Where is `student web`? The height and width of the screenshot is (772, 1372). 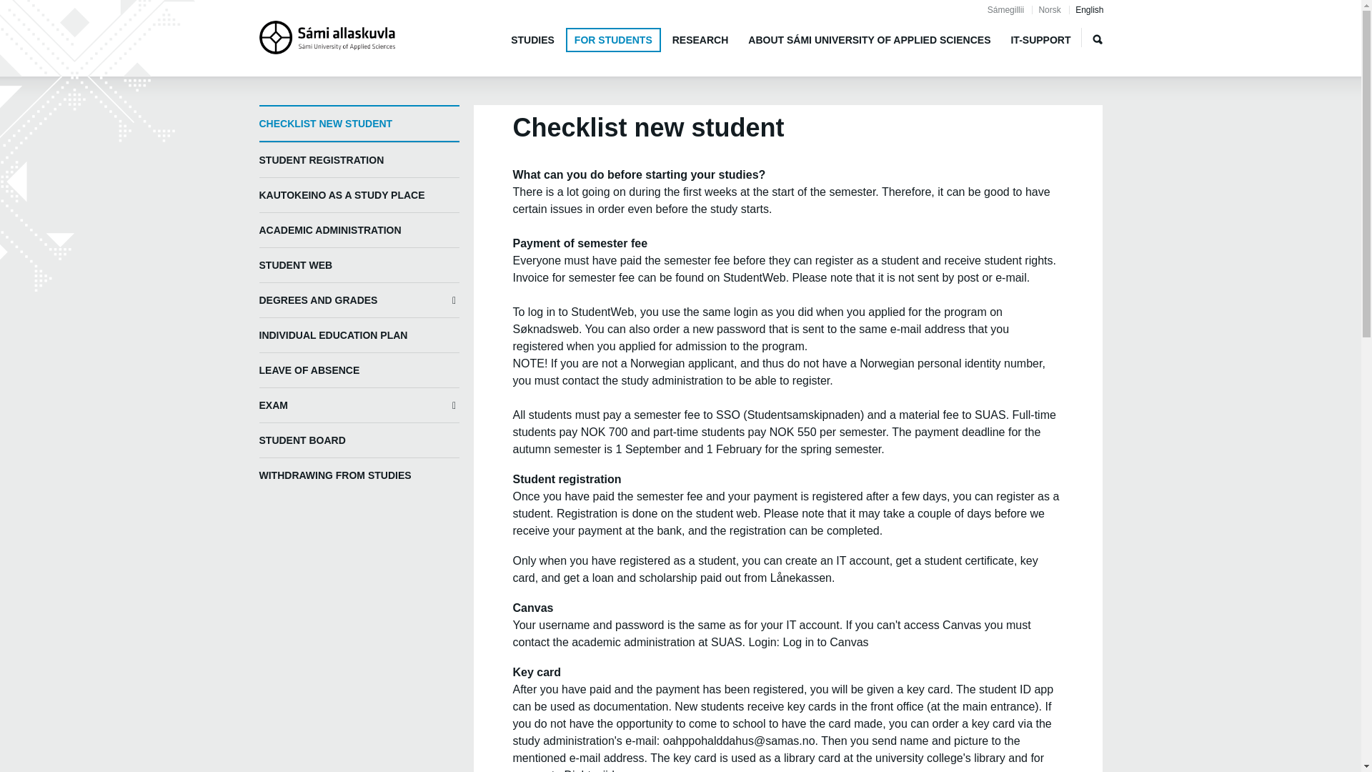 student web is located at coordinates (726, 513).